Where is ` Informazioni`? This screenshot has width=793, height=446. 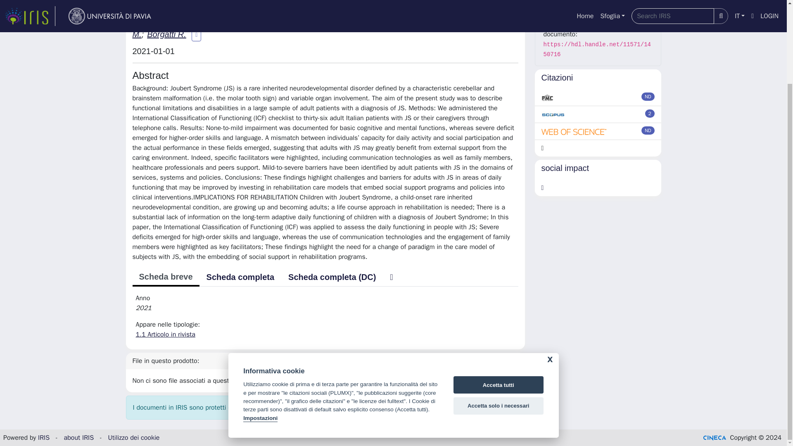
 Informazioni is located at coordinates (598, 1).